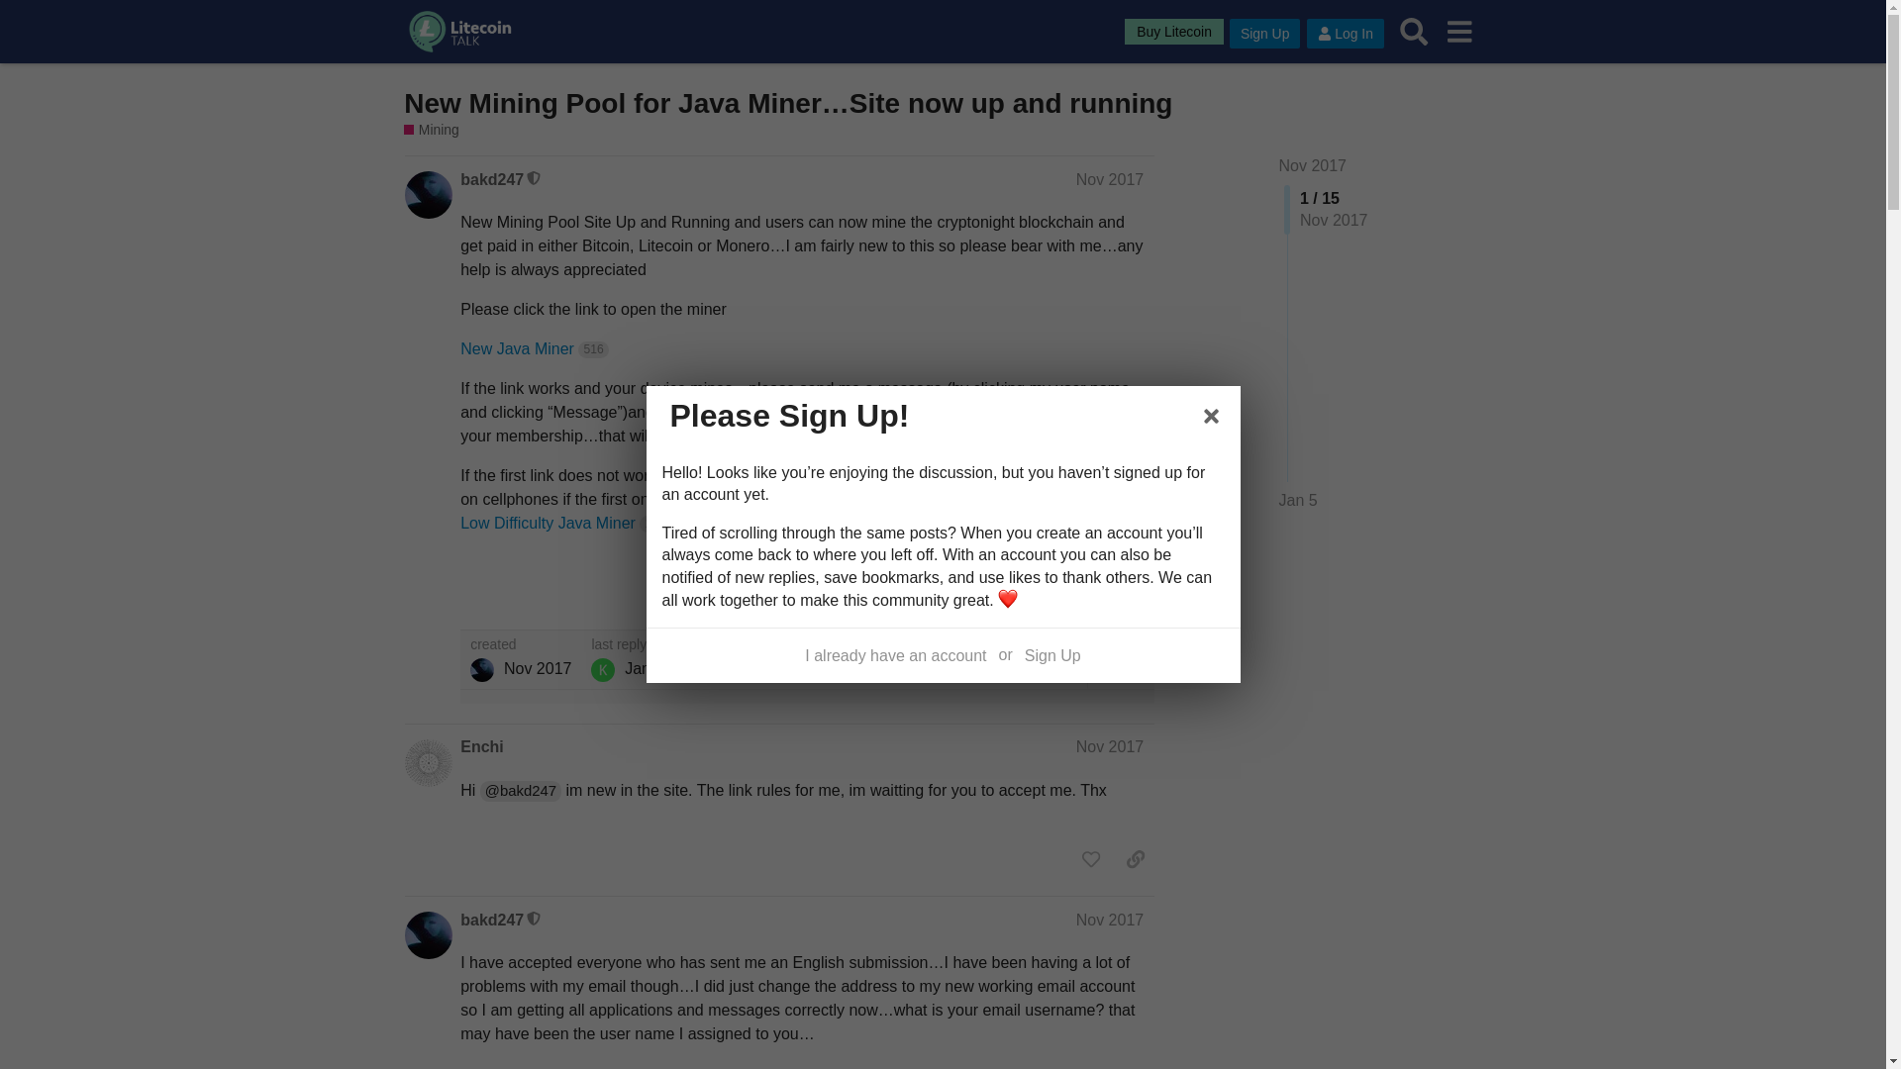 This screenshot has height=1069, width=1901. I want to click on 2, so click(1050, 659).